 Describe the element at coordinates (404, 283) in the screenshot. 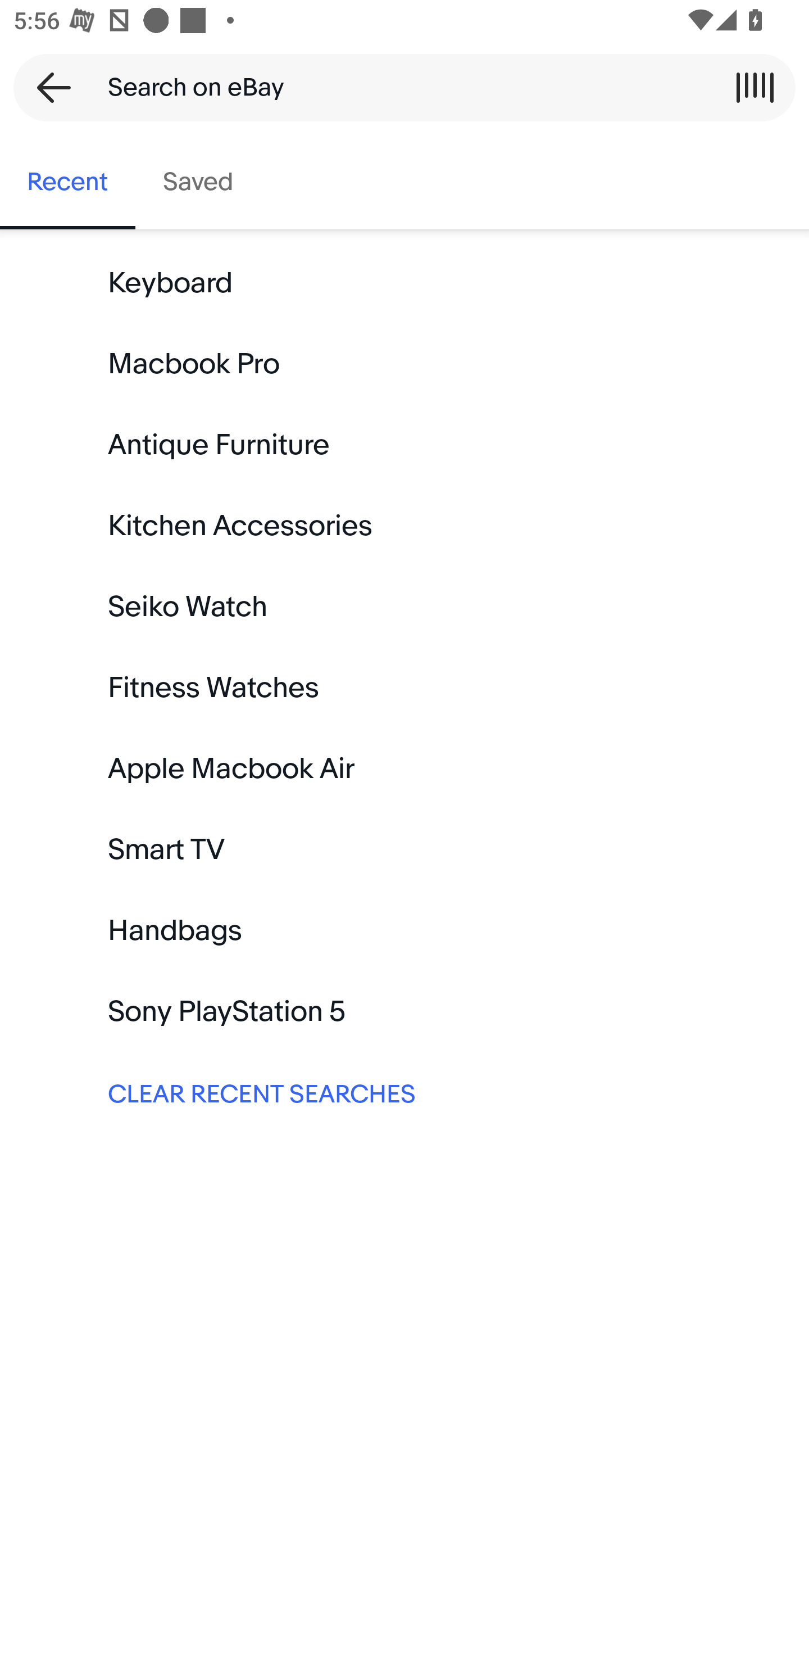

I see `Keyboard Keyword search Keyboard:` at that location.